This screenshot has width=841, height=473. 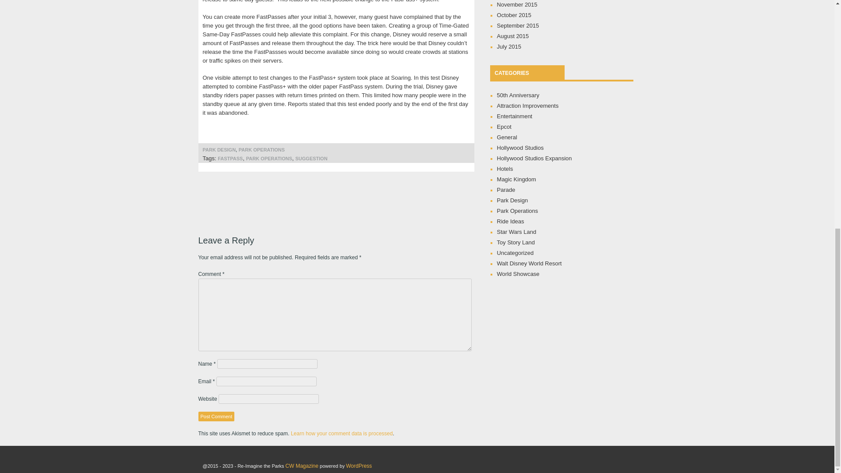 I want to click on PARK OPERATIONS, so click(x=262, y=149).